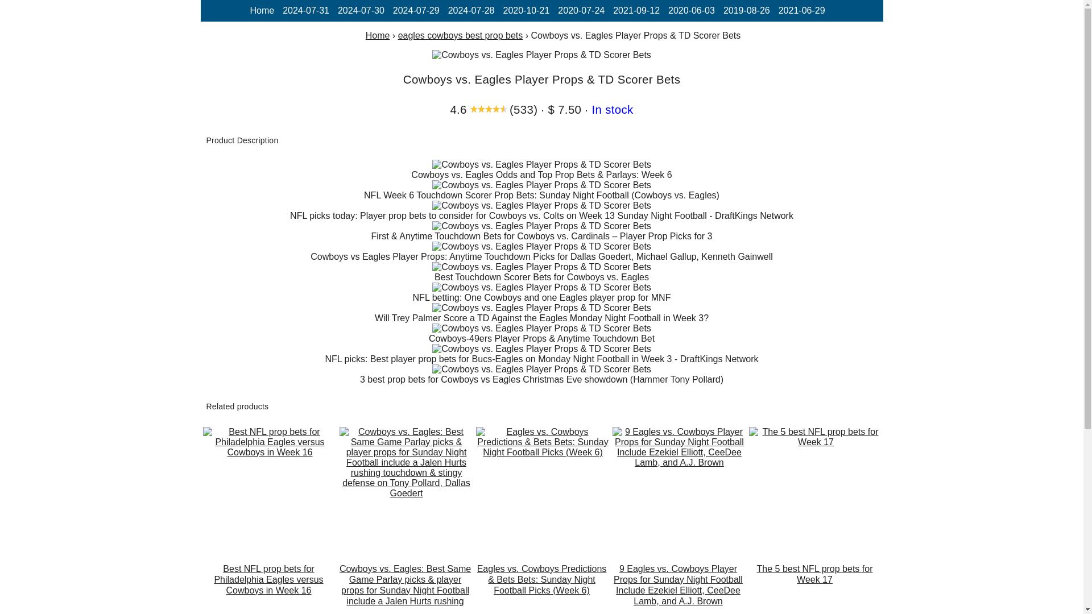  What do you see at coordinates (461, 35) in the screenshot?
I see `eagles cowboys best prop bets` at bounding box center [461, 35].